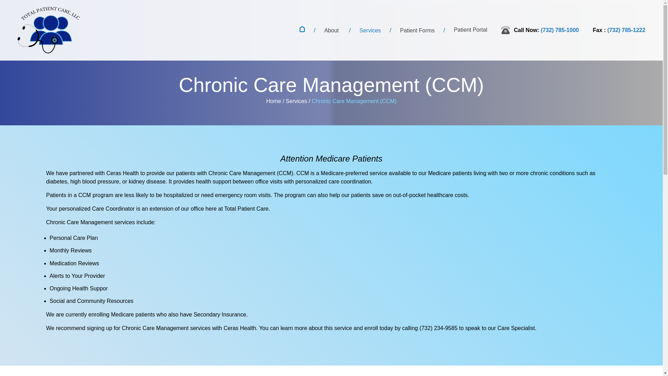  I want to click on Patient Portal, so click(470, 29).